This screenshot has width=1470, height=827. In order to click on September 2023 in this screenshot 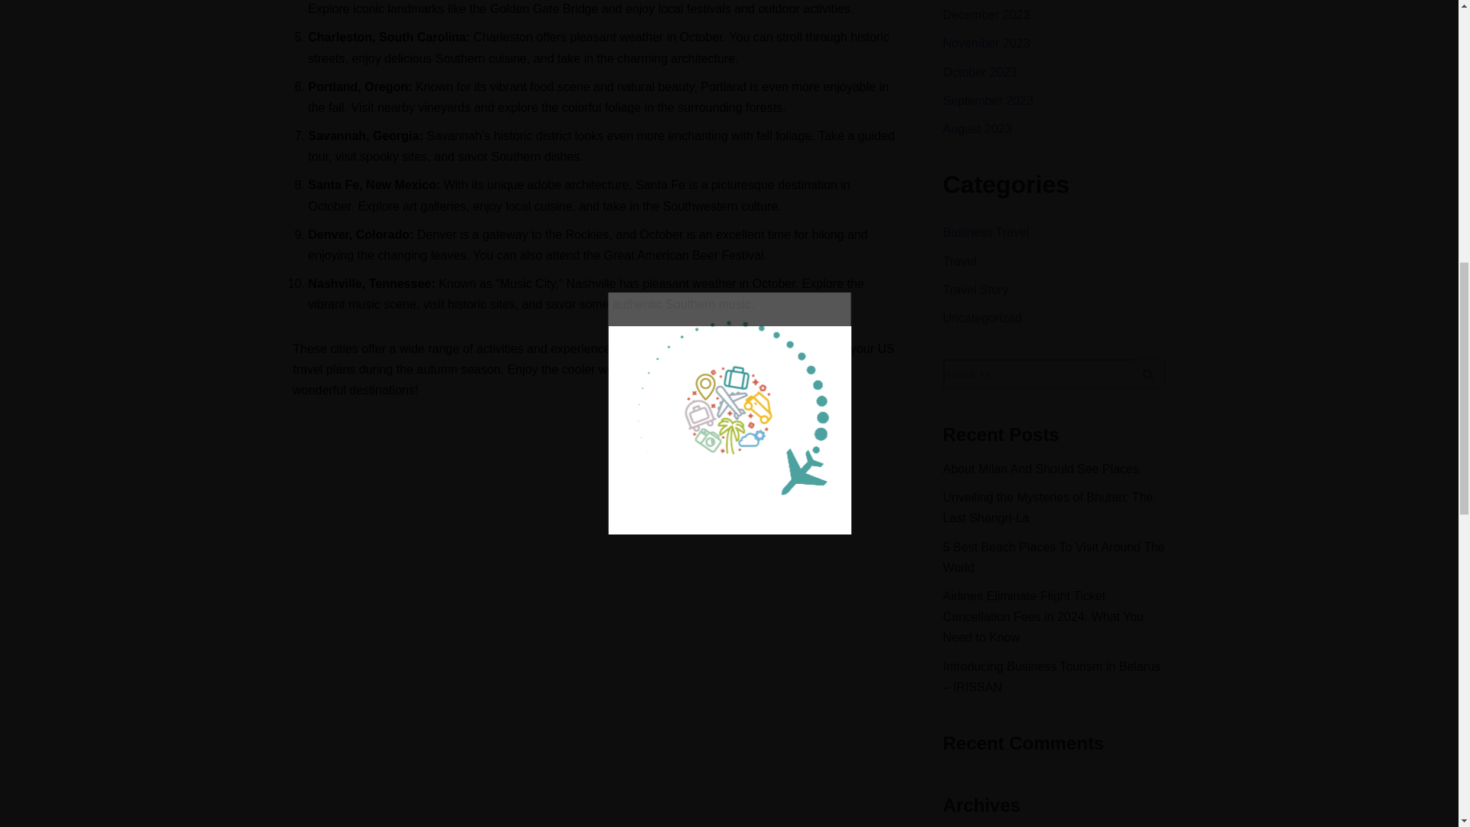, I will do `click(988, 101)`.